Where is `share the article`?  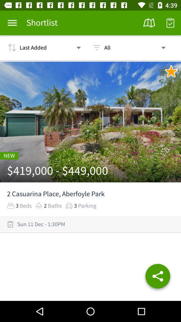
share the article is located at coordinates (158, 277).